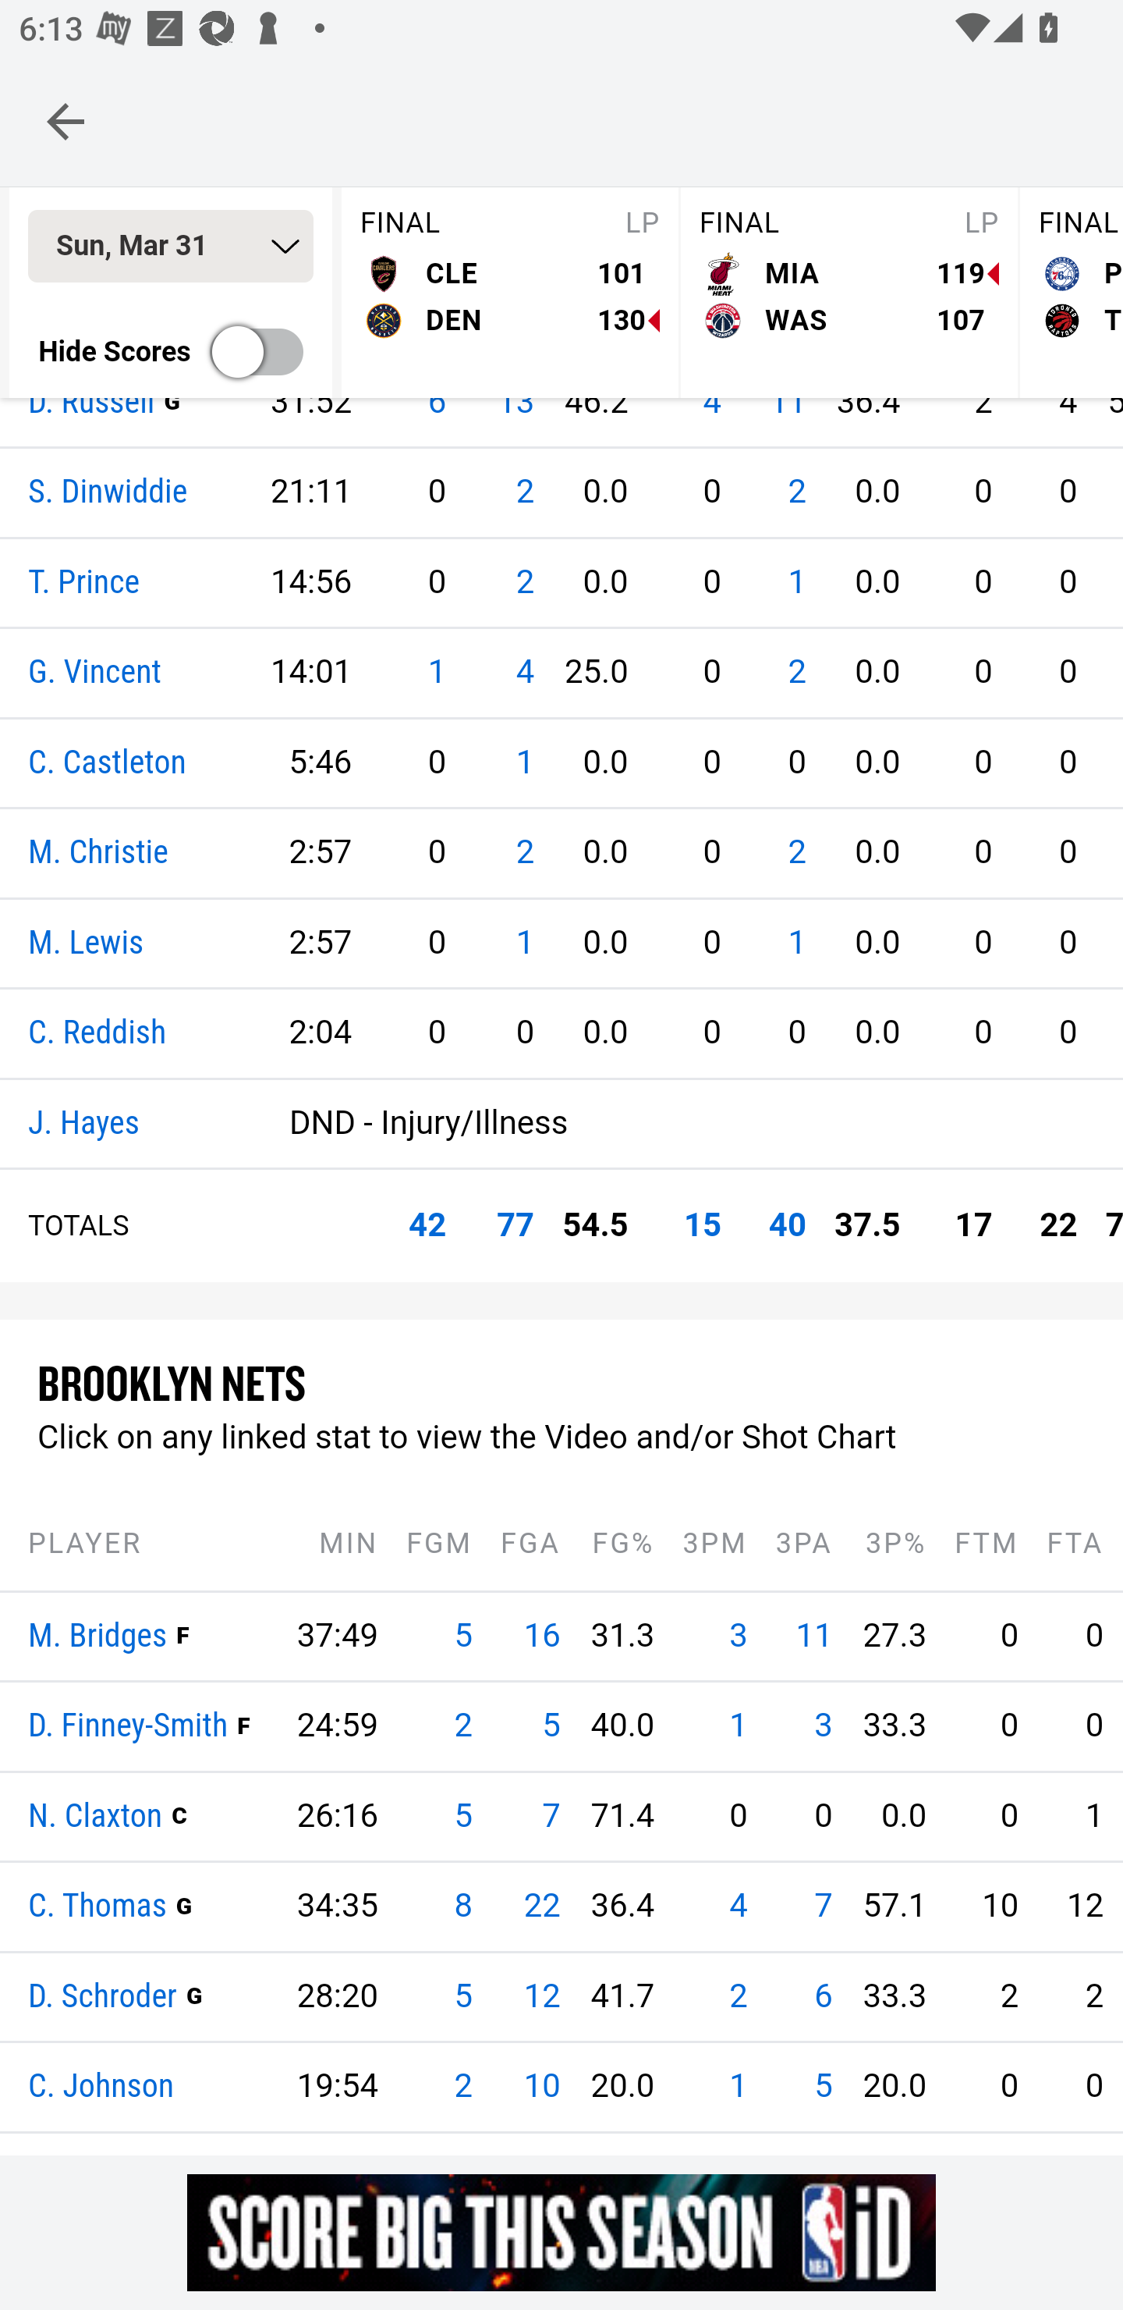 Image resolution: width=1123 pixels, height=2310 pixels. What do you see at coordinates (84, 1124) in the screenshot?
I see `J. Hayes J .  Hayes` at bounding box center [84, 1124].